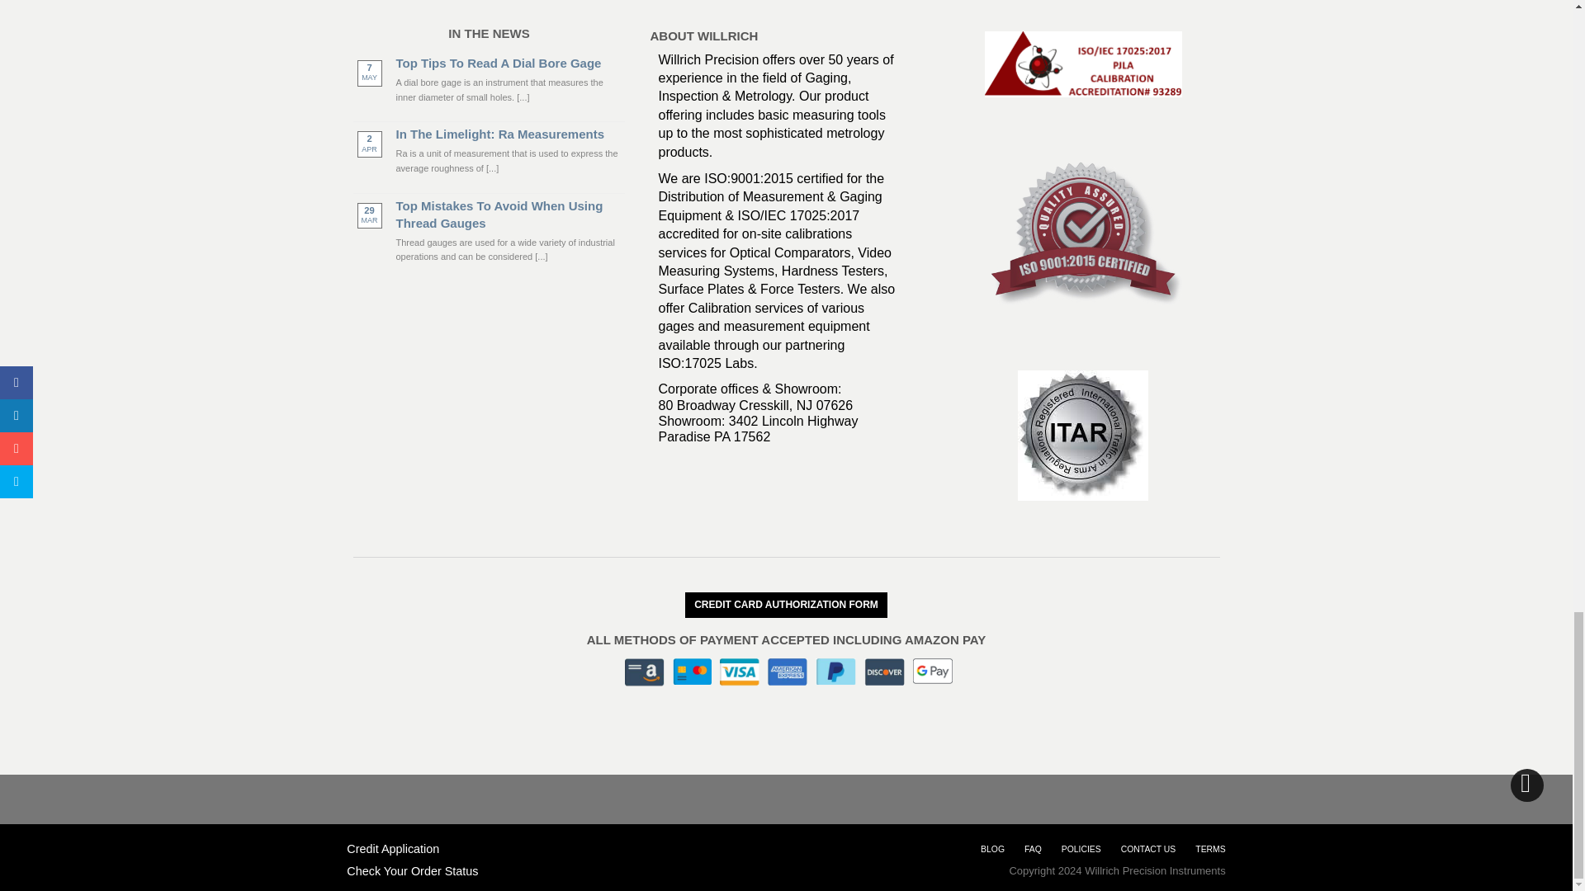 This screenshot has width=1585, height=891. What do you see at coordinates (511, 134) in the screenshot?
I see `In The Limelight: Ra Measurements` at bounding box center [511, 134].